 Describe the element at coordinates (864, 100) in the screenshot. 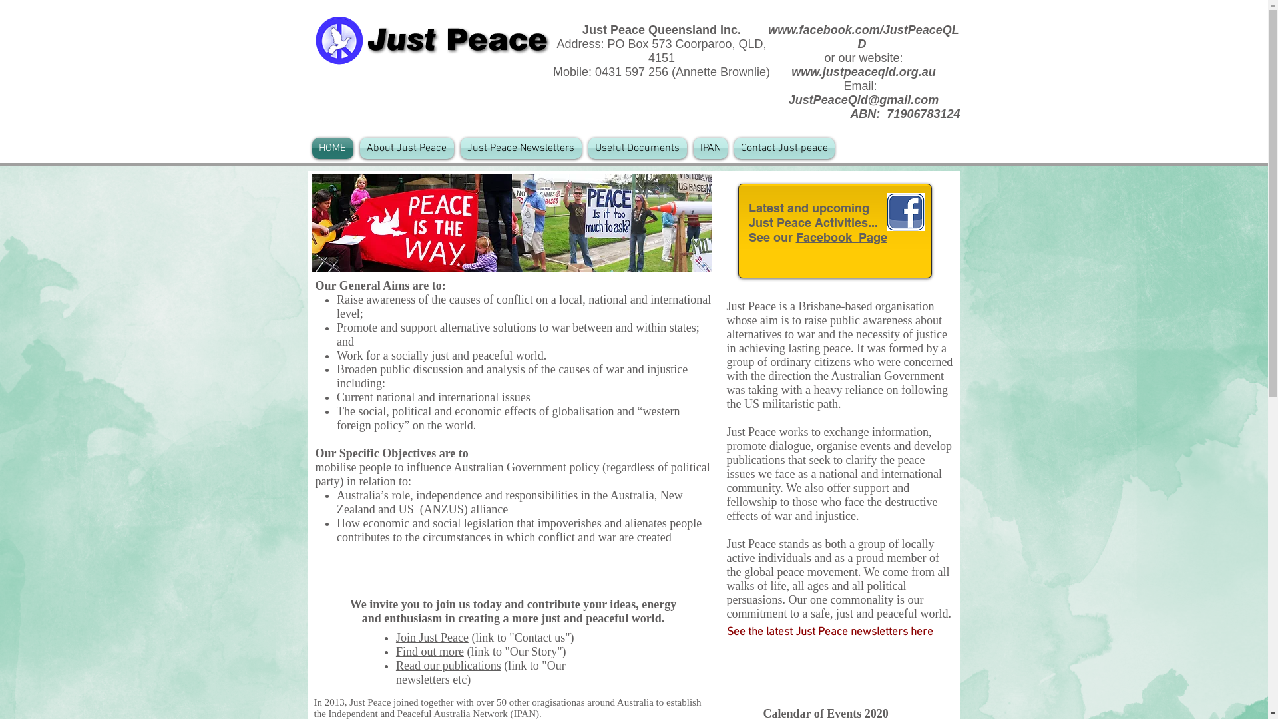

I see `JustPeaceQld@gmail.com` at that location.